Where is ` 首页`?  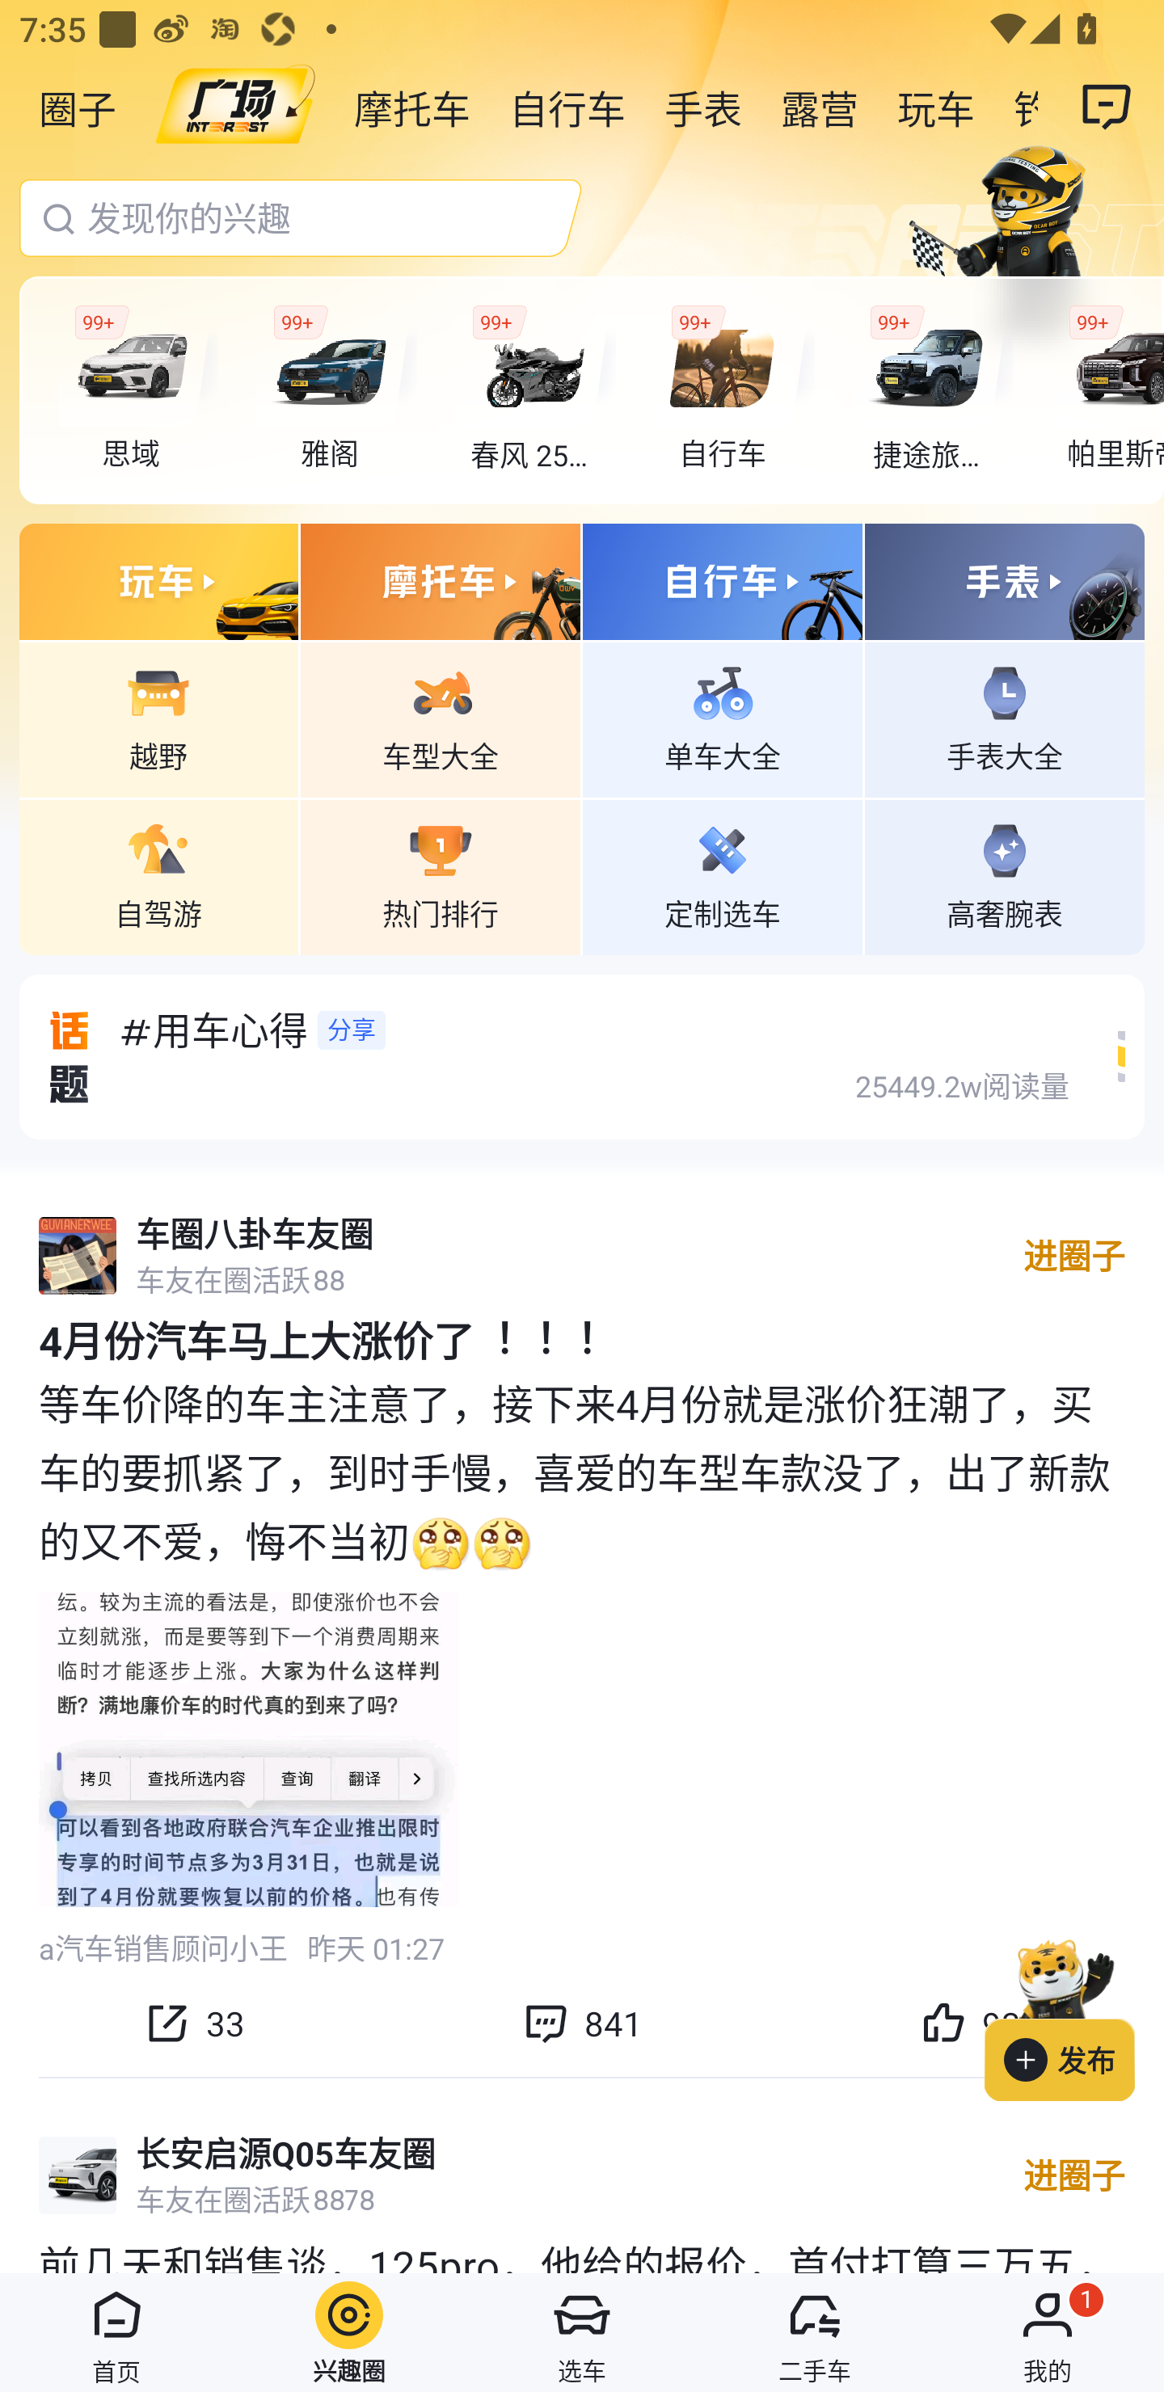  首页 is located at coordinates (116, 2332).